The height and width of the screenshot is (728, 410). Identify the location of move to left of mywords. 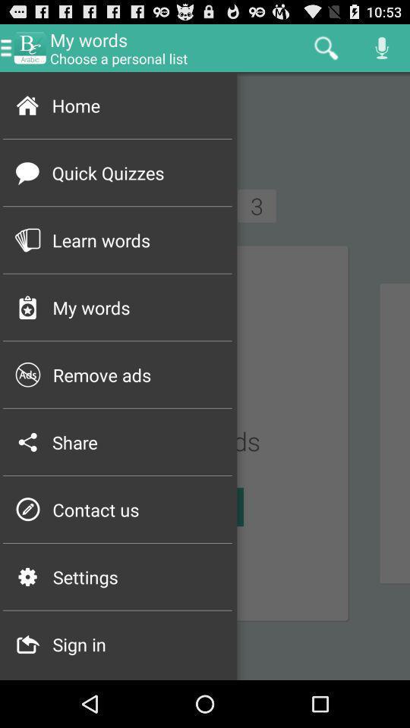
(30, 47).